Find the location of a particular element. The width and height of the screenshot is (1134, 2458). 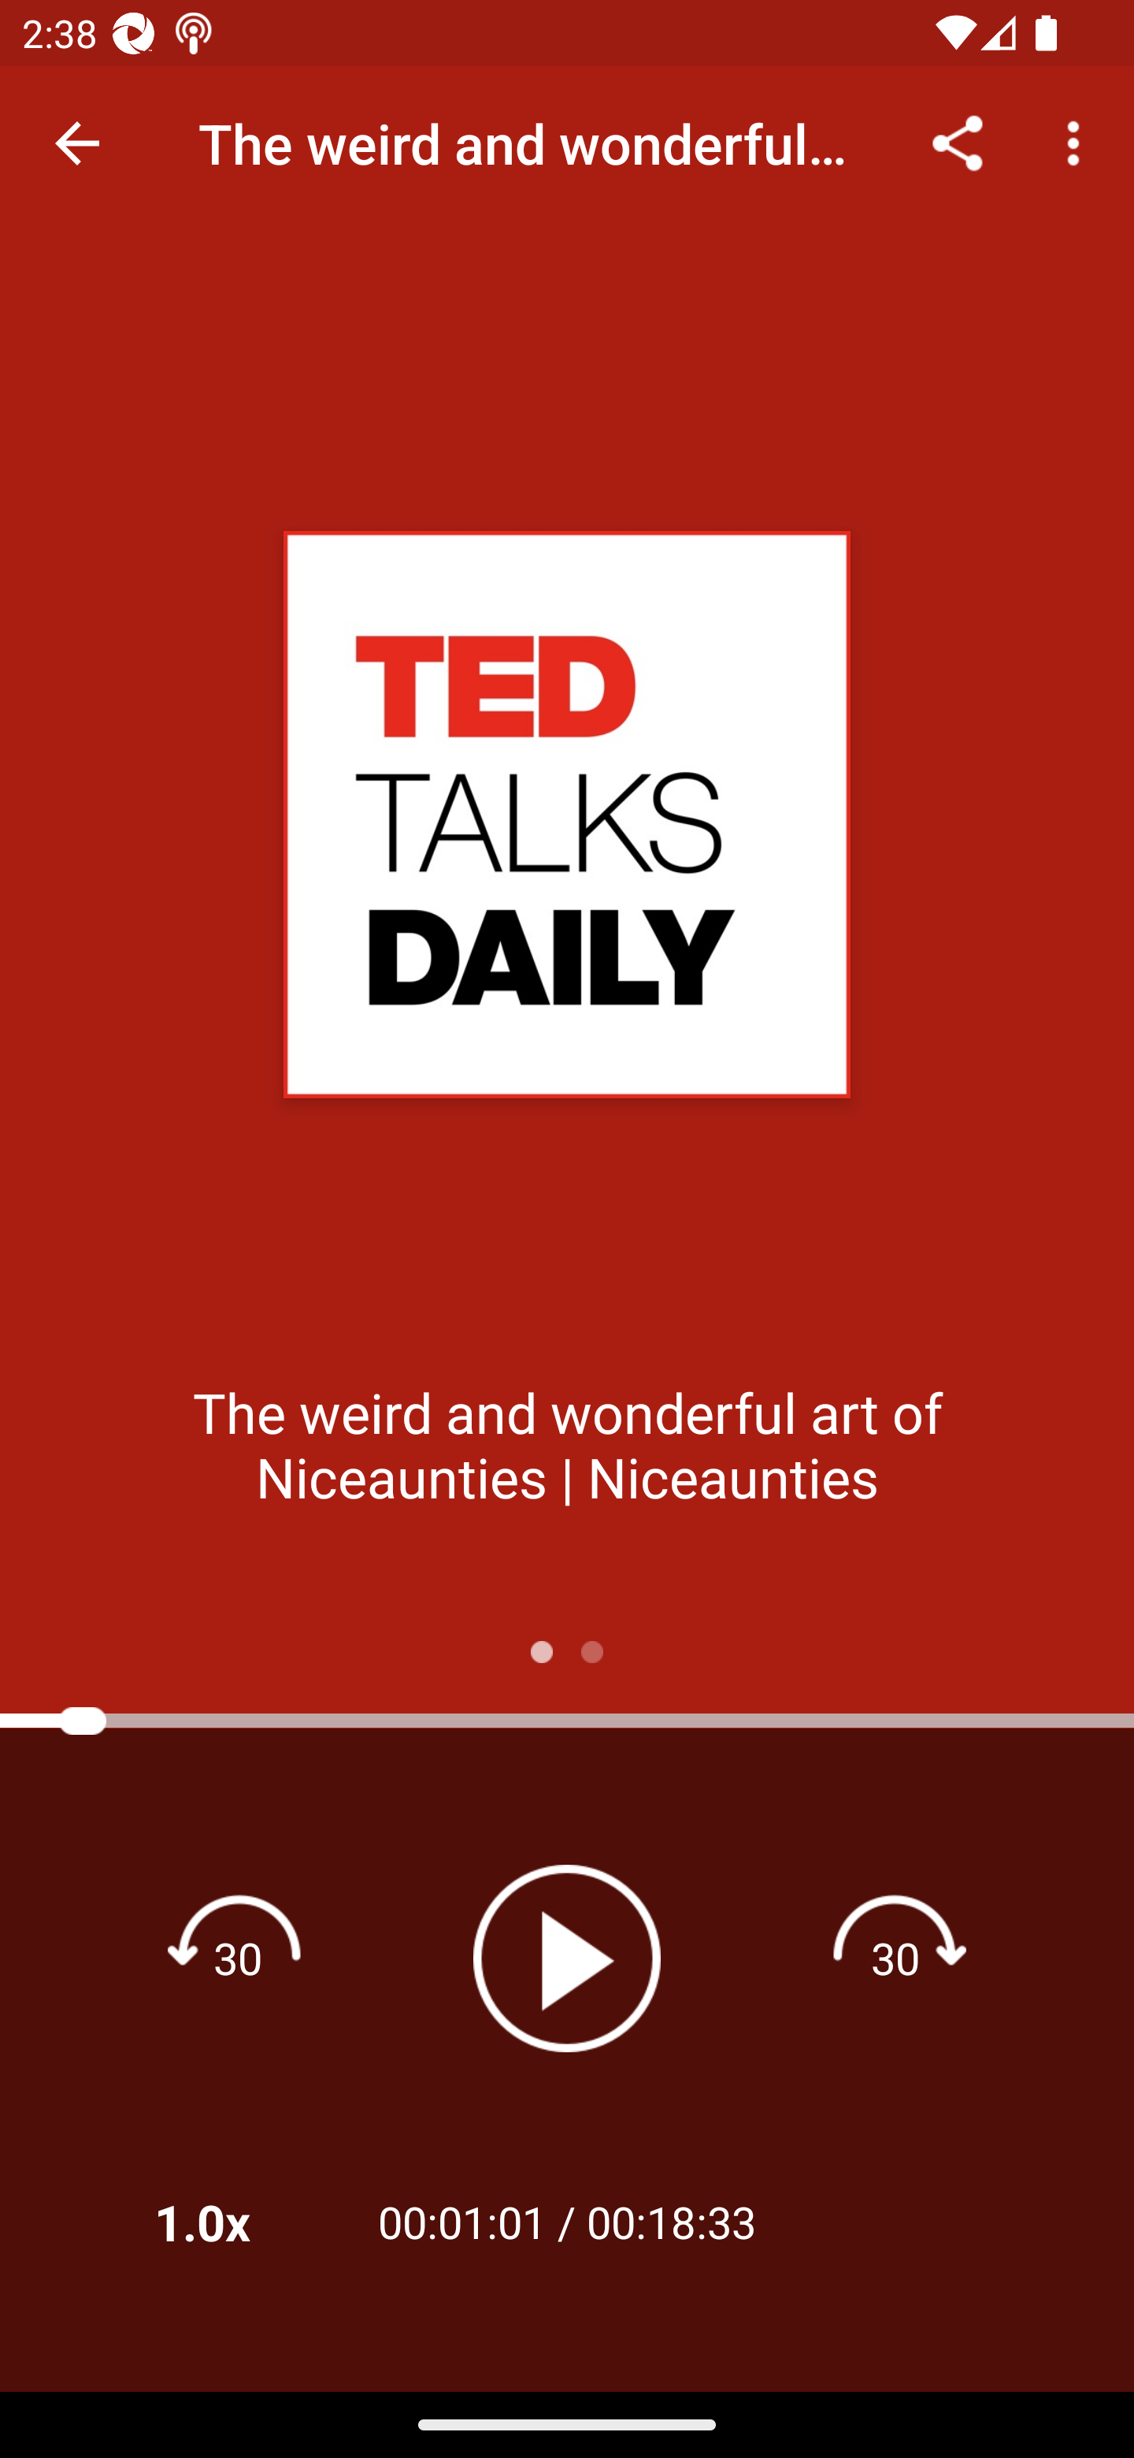

Rewind is located at coordinates (238, 1957).